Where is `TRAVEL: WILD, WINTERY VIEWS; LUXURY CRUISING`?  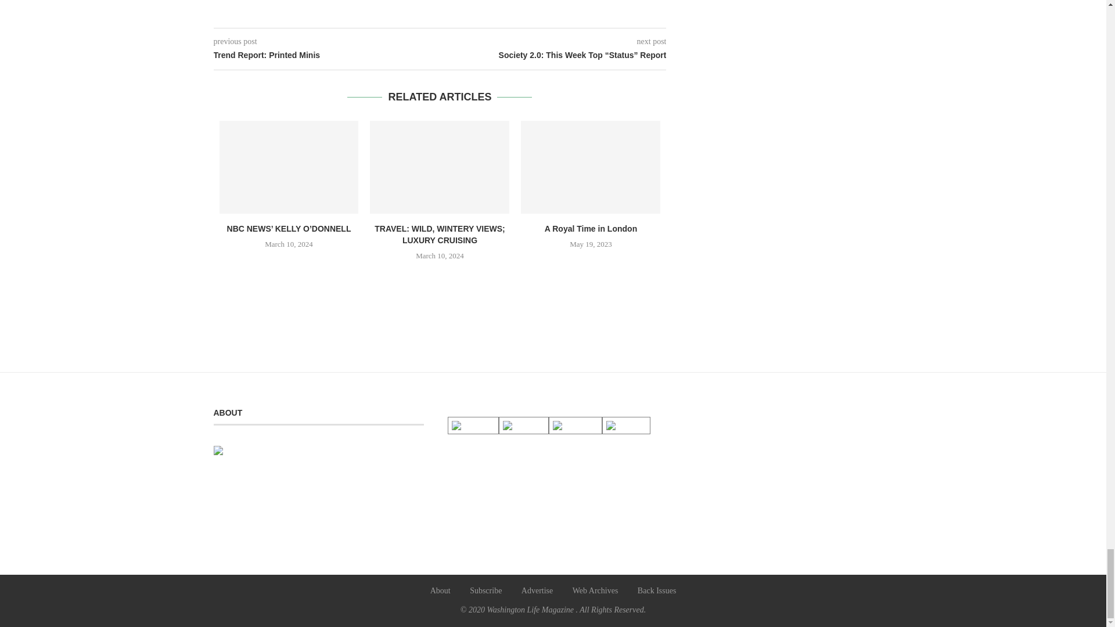 TRAVEL: WILD, WINTERY VIEWS; LUXURY CRUISING is located at coordinates (440, 167).